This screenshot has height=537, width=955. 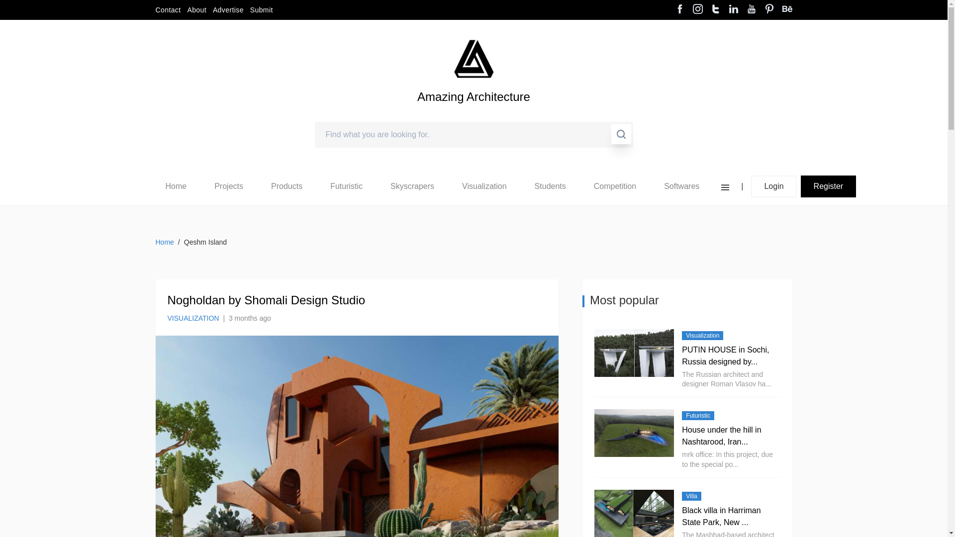 I want to click on Skyscrapers, so click(x=412, y=186).